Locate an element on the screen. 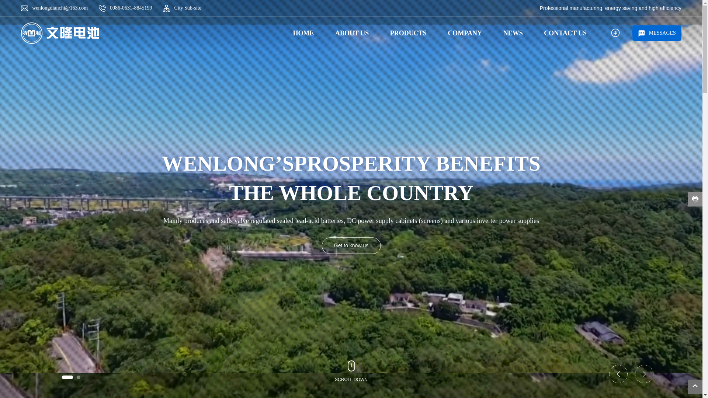 This screenshot has width=708, height=398. City Sub-site is located at coordinates (188, 8).